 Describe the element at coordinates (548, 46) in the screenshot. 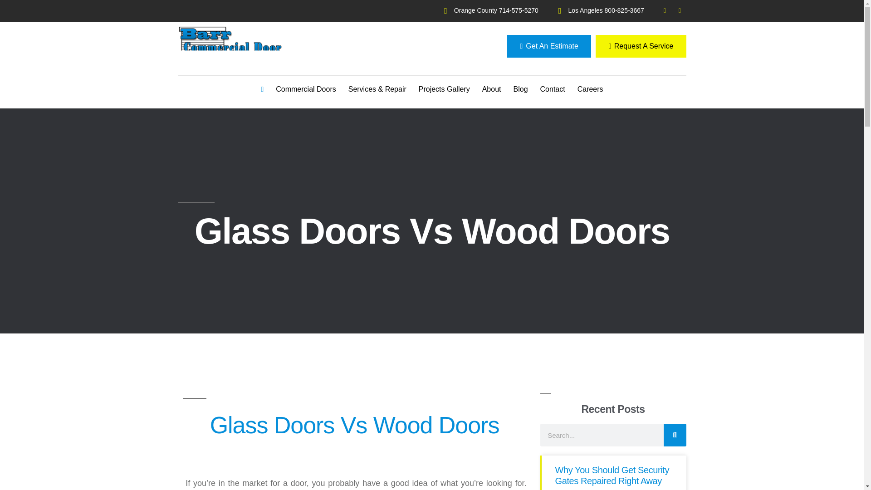

I see `Get An Estimate` at that location.